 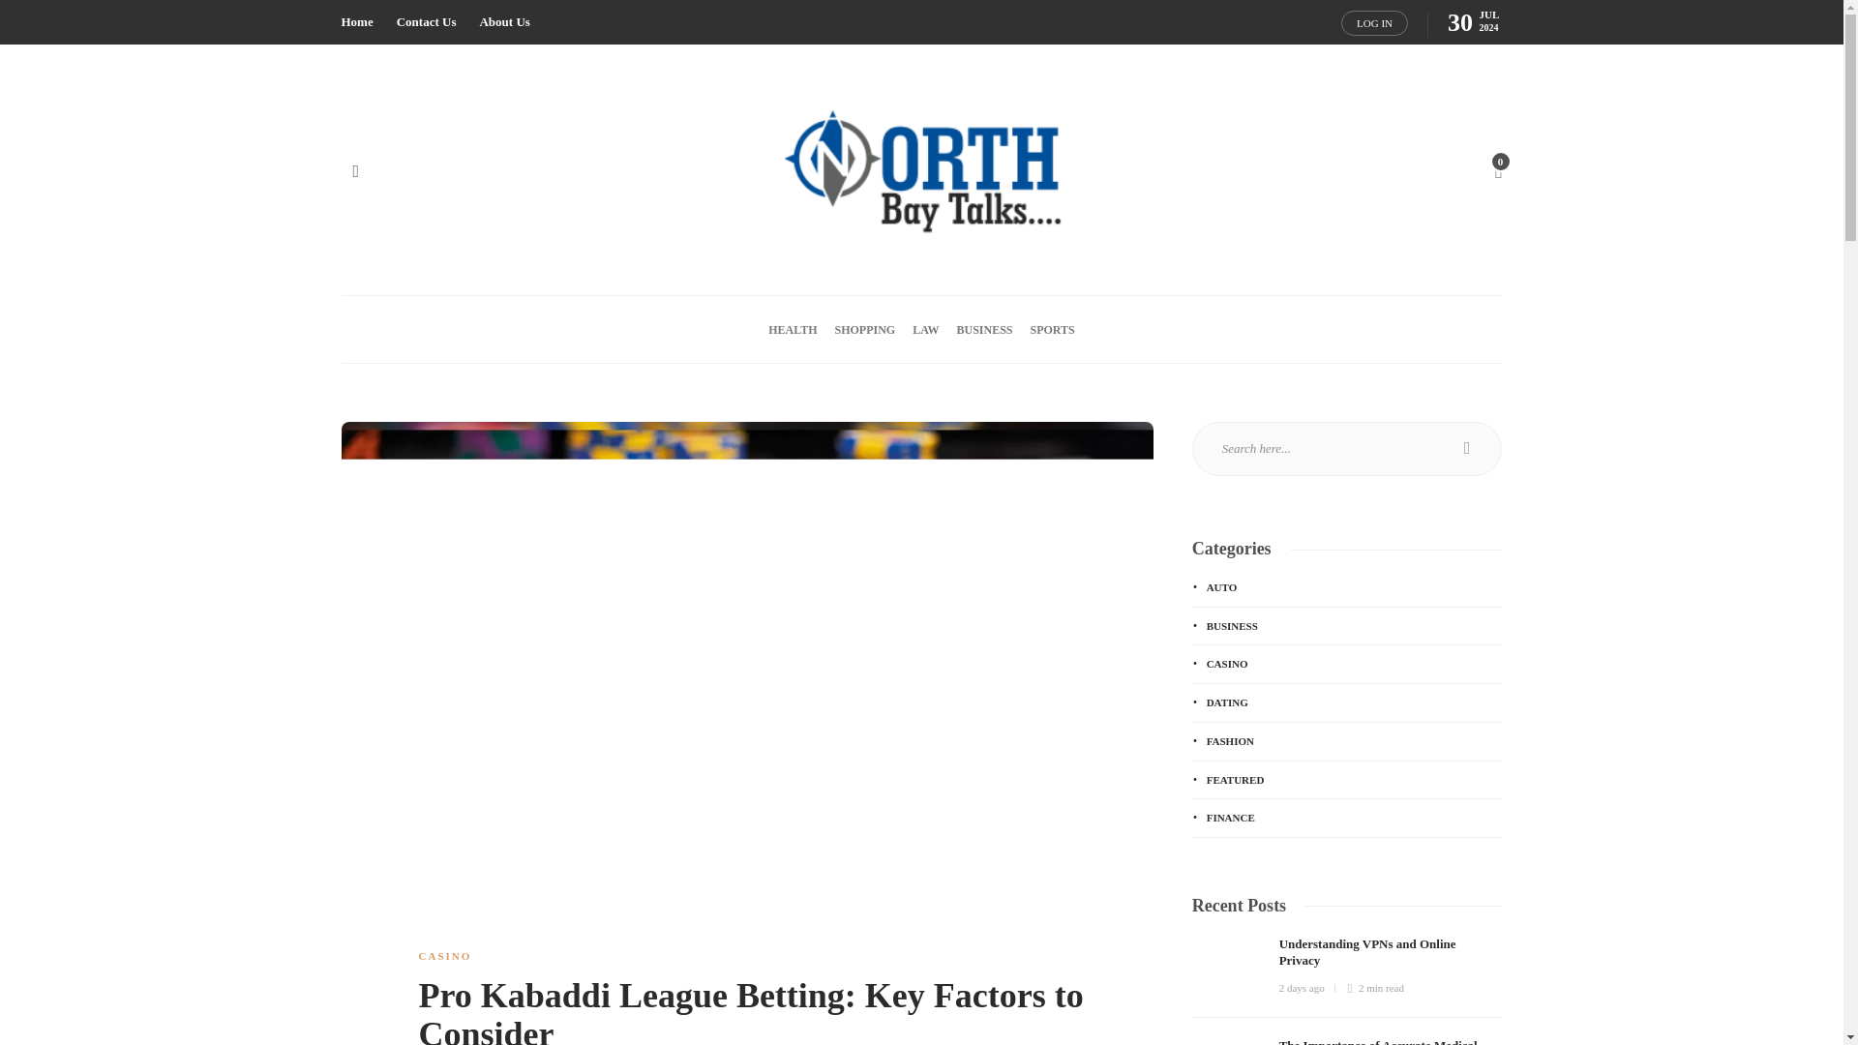 I want to click on HEALTH, so click(x=793, y=329).